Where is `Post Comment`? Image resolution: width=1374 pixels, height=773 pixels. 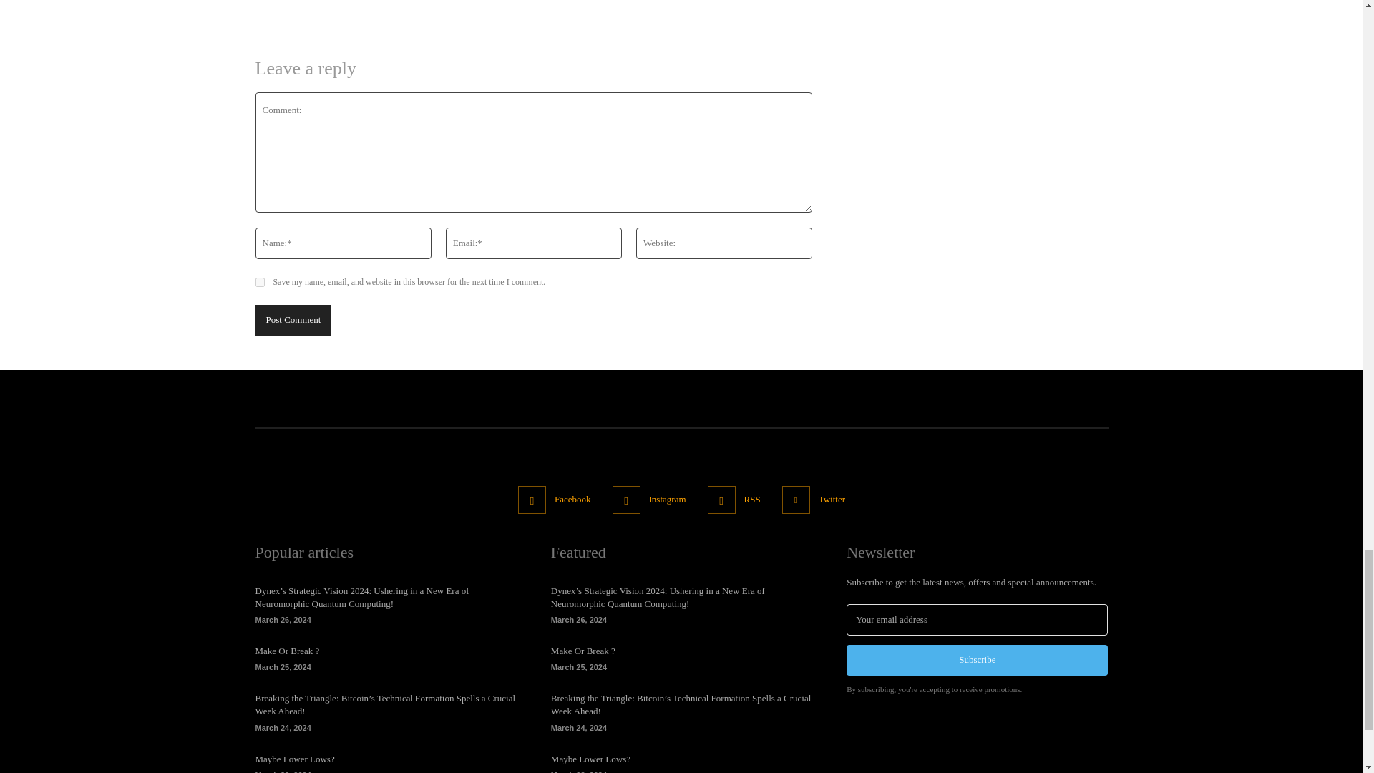 Post Comment is located at coordinates (292, 319).